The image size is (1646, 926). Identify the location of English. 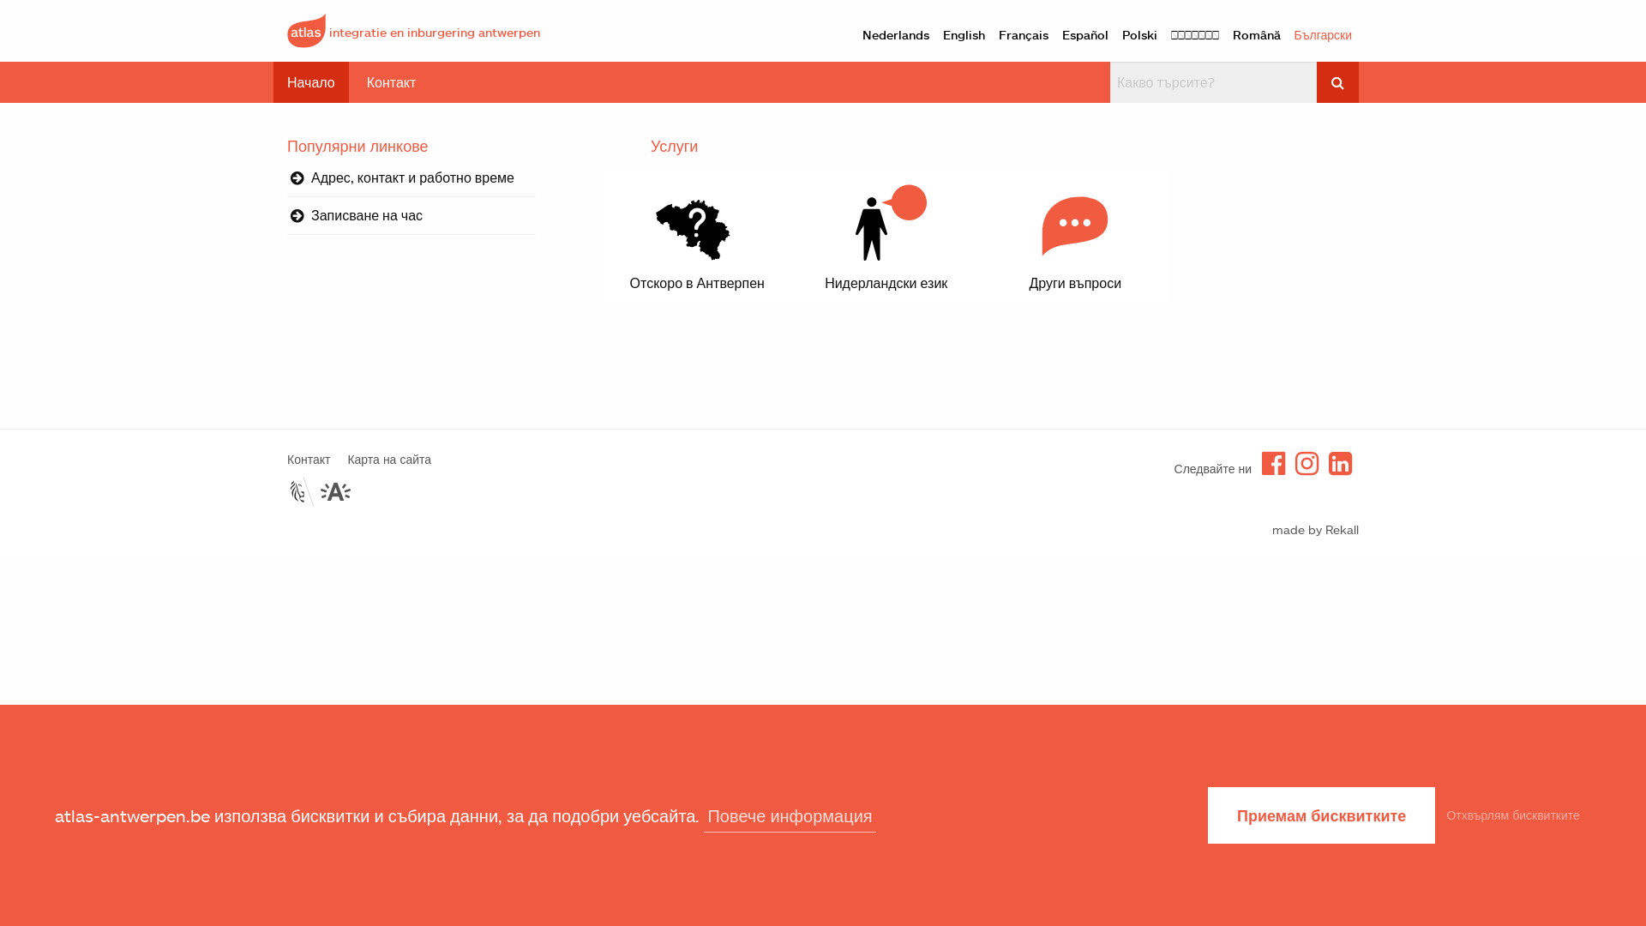
(964, 35).